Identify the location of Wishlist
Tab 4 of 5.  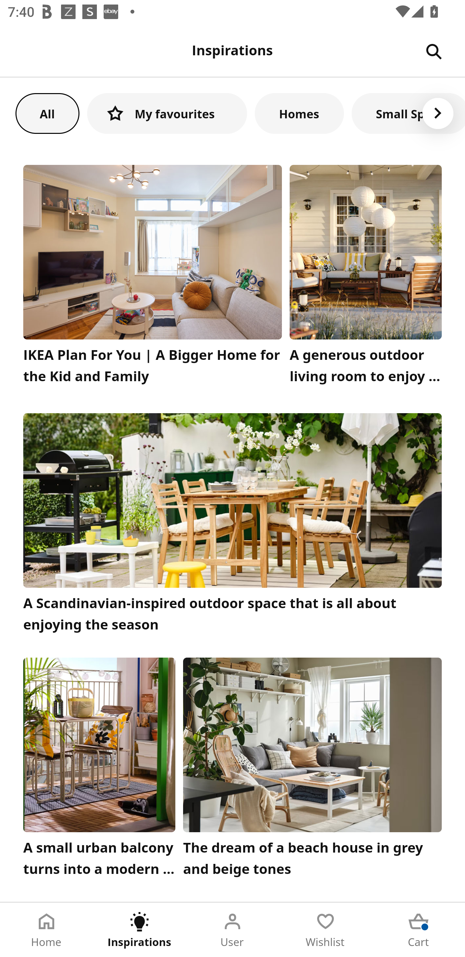
(325, 930).